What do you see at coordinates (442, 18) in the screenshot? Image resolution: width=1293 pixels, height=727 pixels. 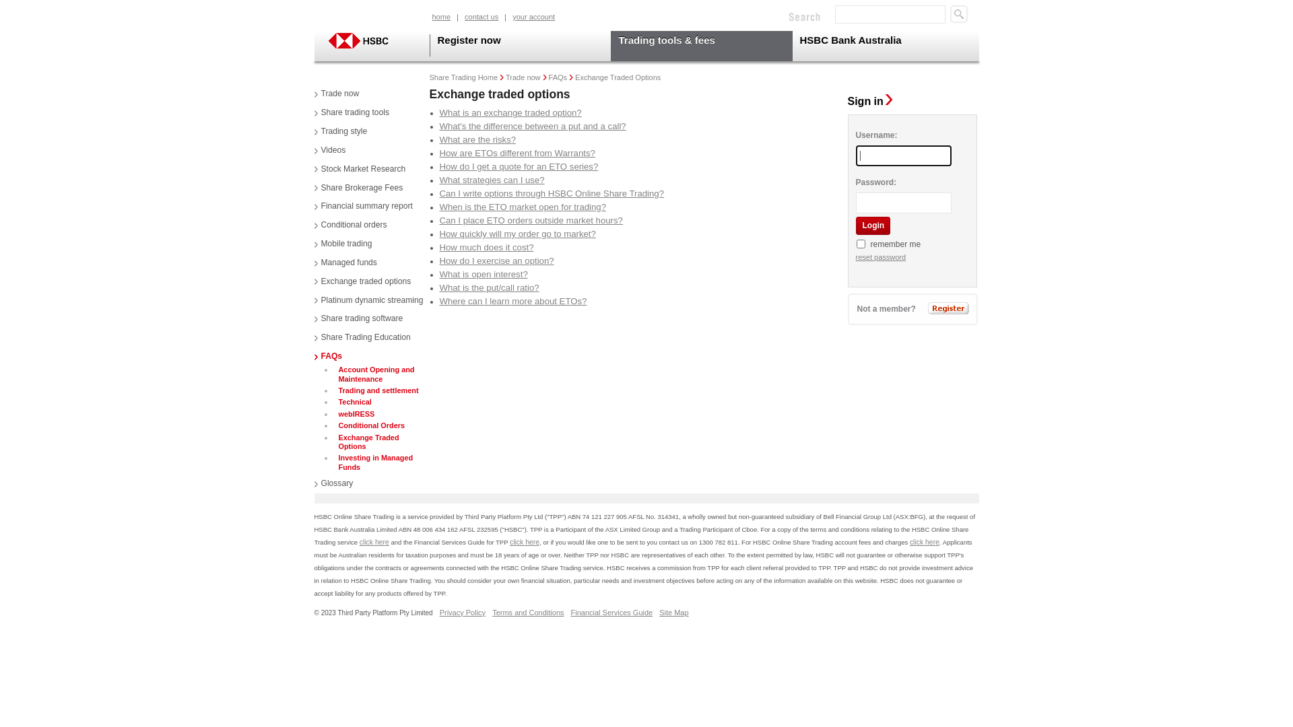 I see `home` at bounding box center [442, 18].